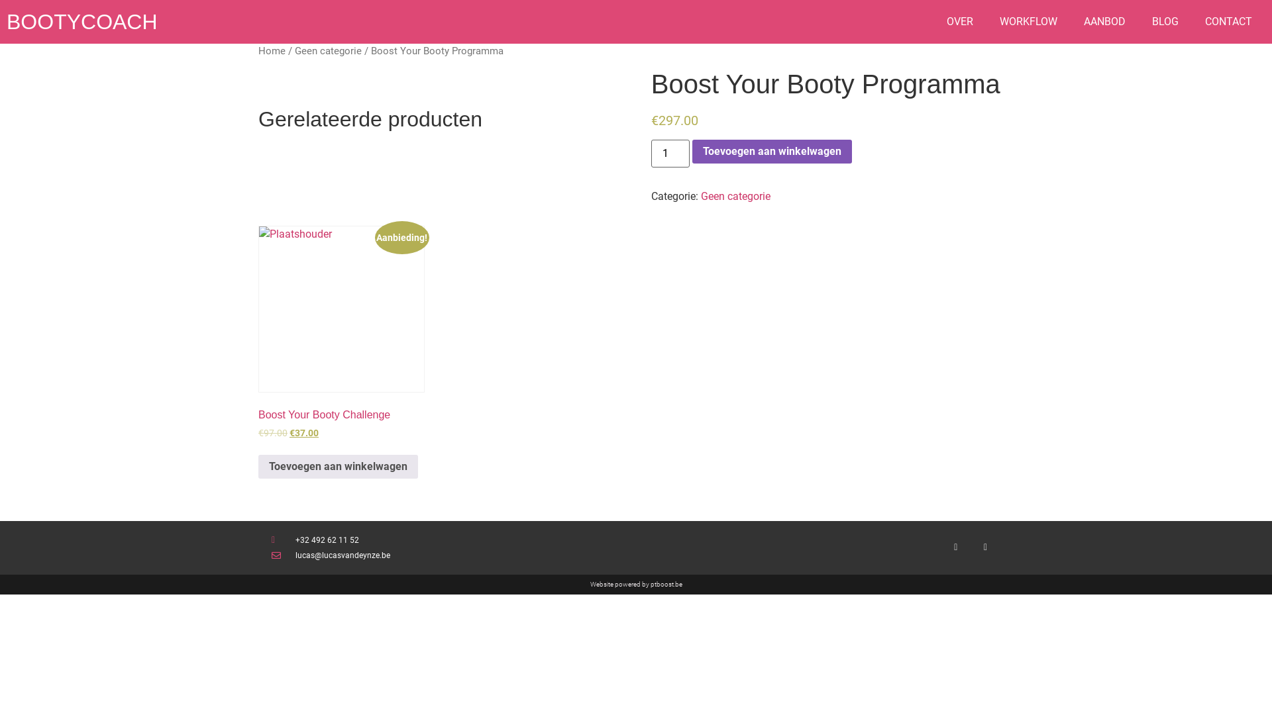 This screenshot has height=715, width=1272. I want to click on lucas@lucasvandeynze.be, so click(454, 555).